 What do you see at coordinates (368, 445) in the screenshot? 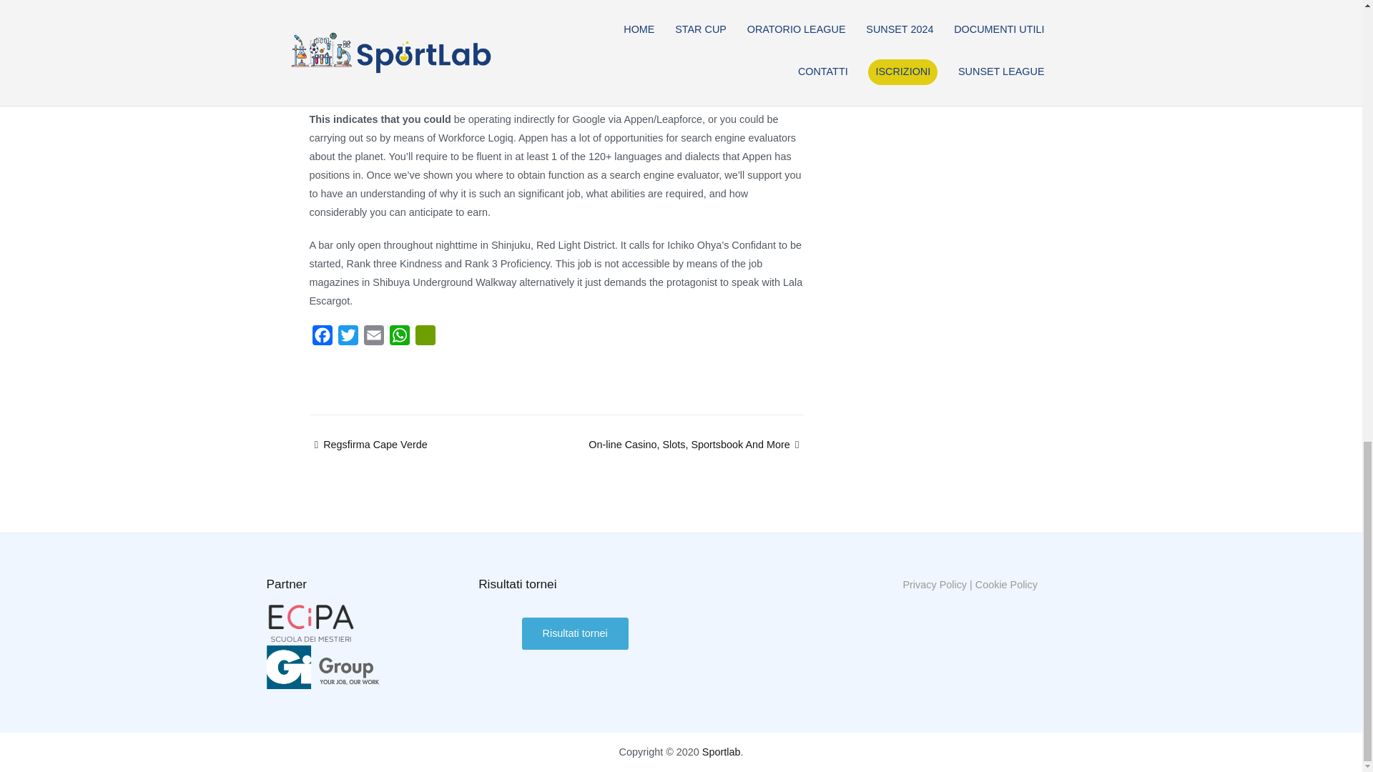
I see `Regsfirma Cape Verde` at bounding box center [368, 445].